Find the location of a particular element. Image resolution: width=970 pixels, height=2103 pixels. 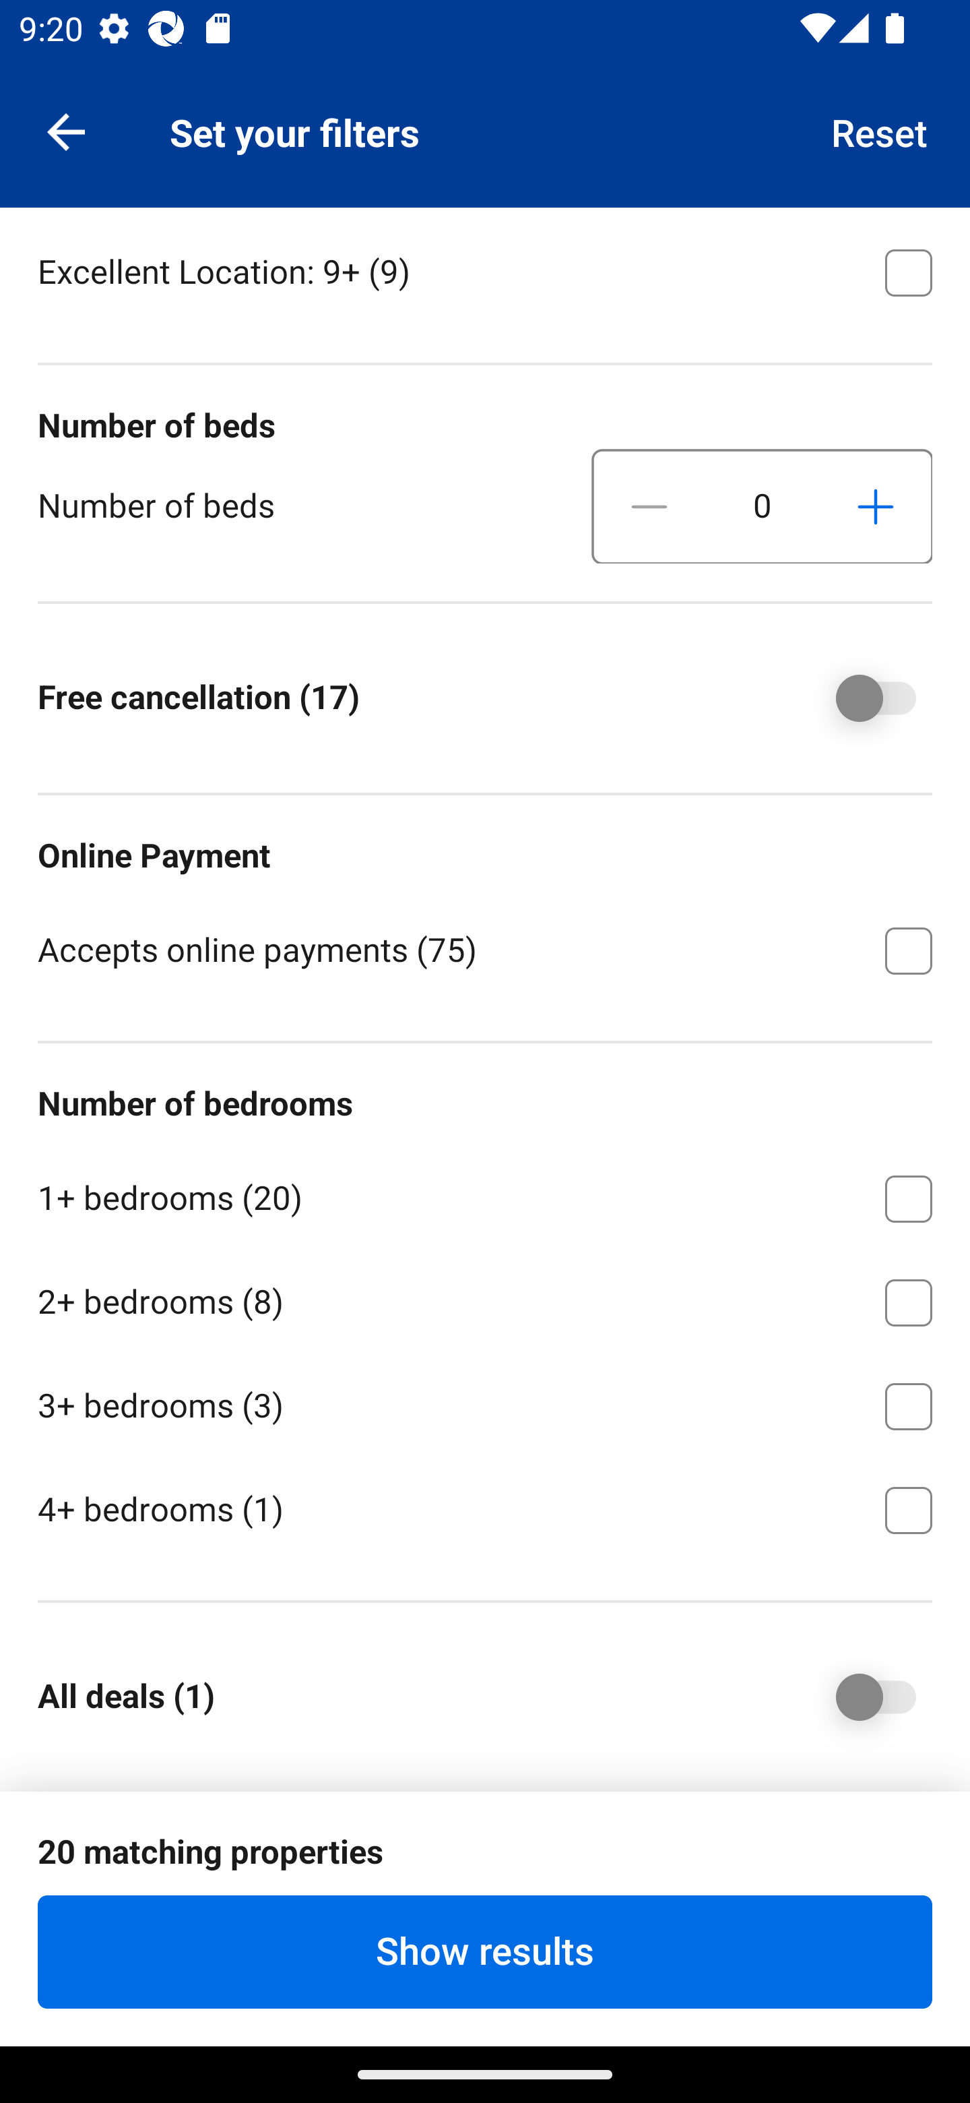

Reset is located at coordinates (880, 131).